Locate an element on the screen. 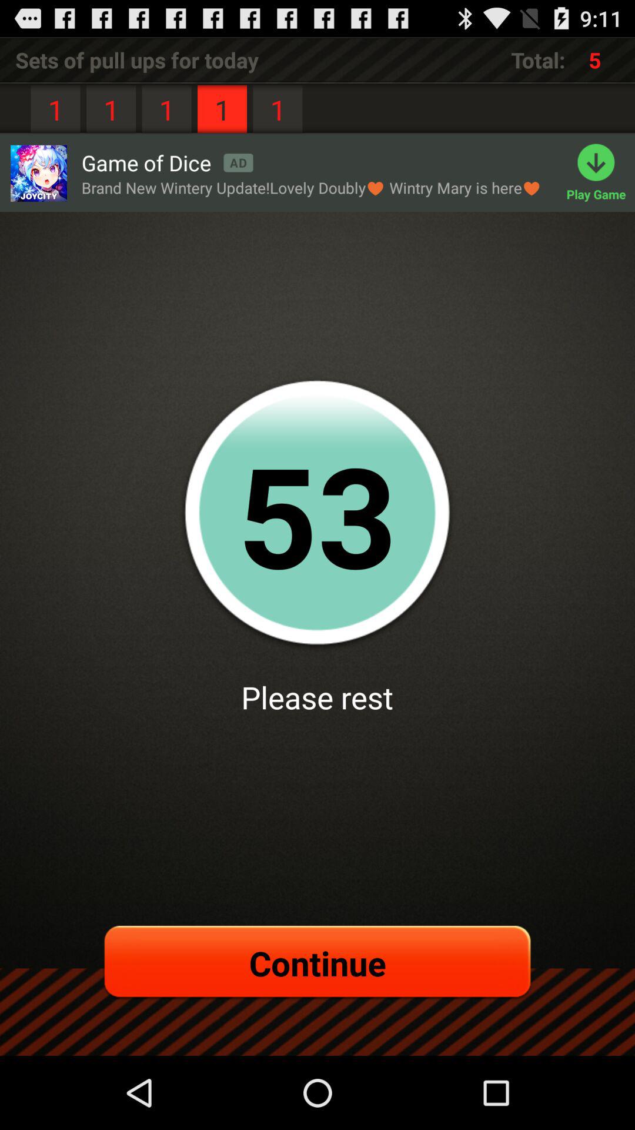  turn off play game is located at coordinates (601, 173).